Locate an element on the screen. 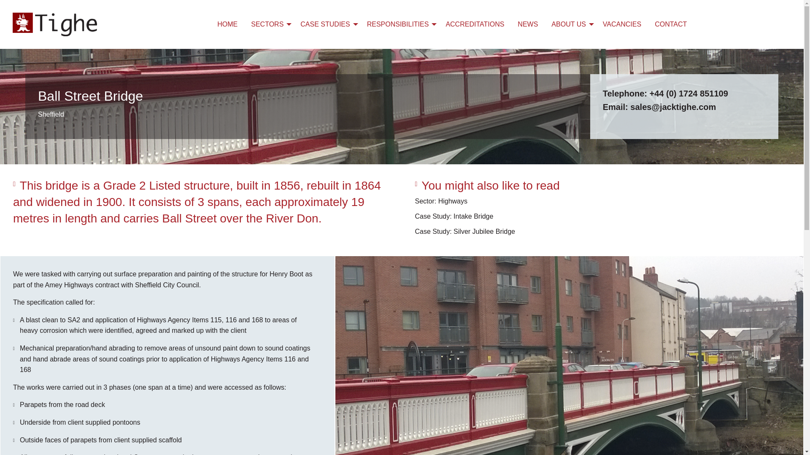 The height and width of the screenshot is (455, 810). Jack Tighe Ltd is located at coordinates (55, 24).